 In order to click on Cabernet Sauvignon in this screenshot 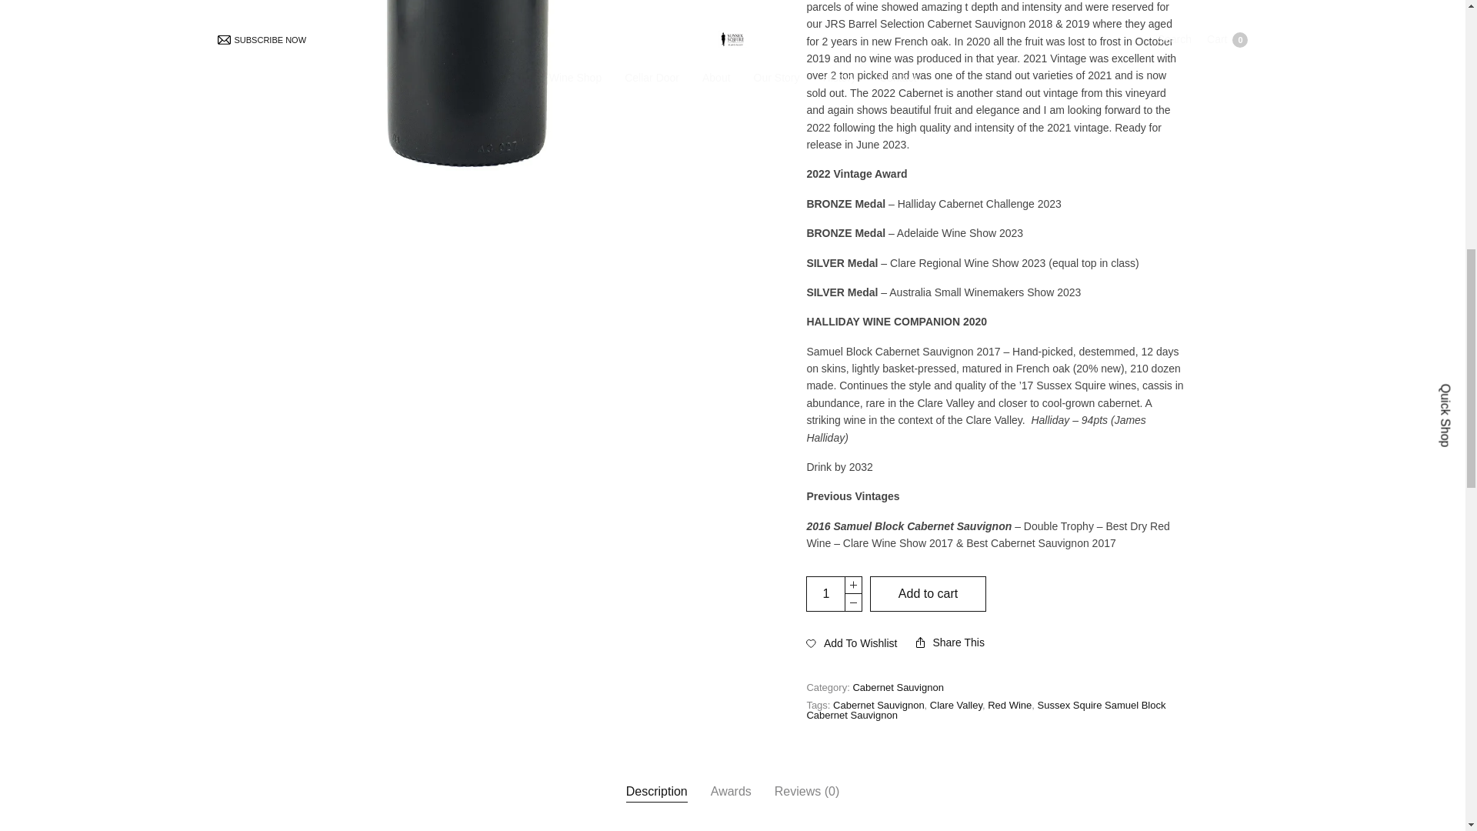, I will do `click(879, 705)`.